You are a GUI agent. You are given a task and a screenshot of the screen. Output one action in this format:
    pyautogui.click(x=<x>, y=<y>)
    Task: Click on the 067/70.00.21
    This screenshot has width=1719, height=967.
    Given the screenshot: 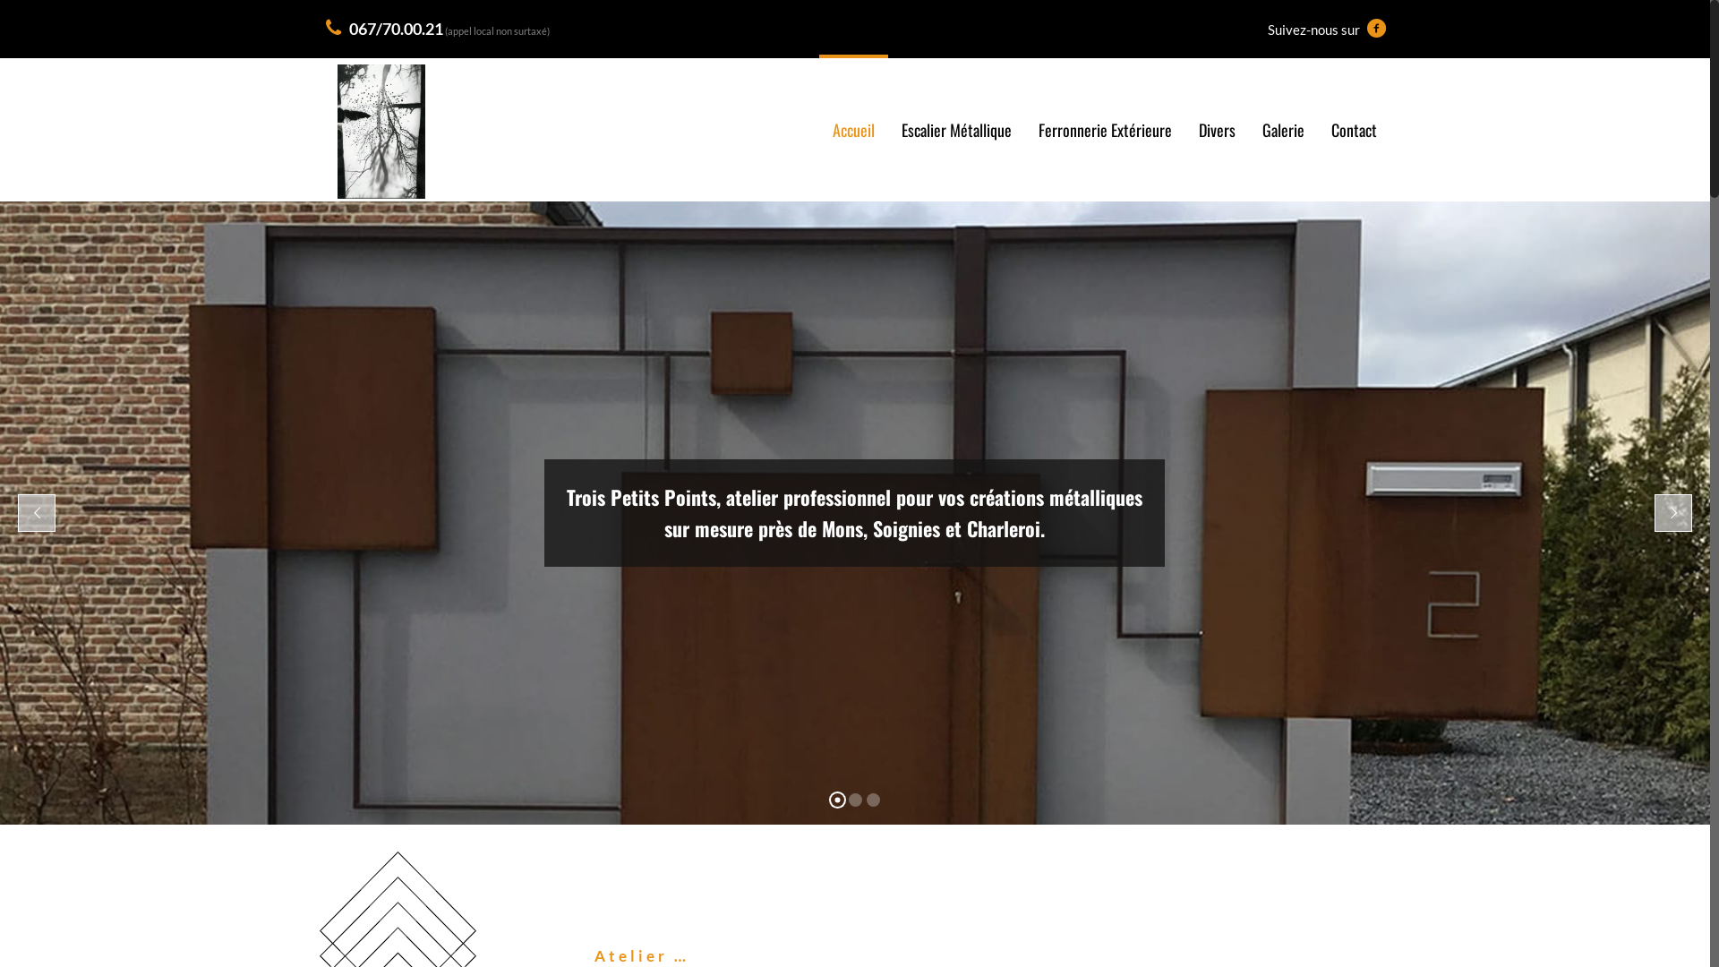 What is the action you would take?
    pyautogui.click(x=396, y=29)
    